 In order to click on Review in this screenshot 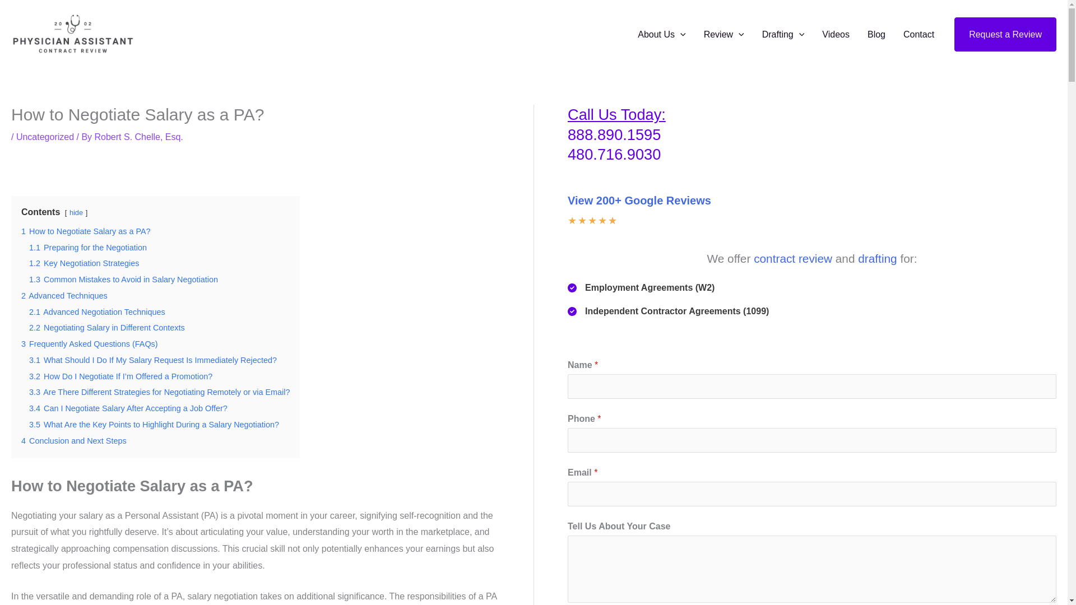, I will do `click(724, 35)`.